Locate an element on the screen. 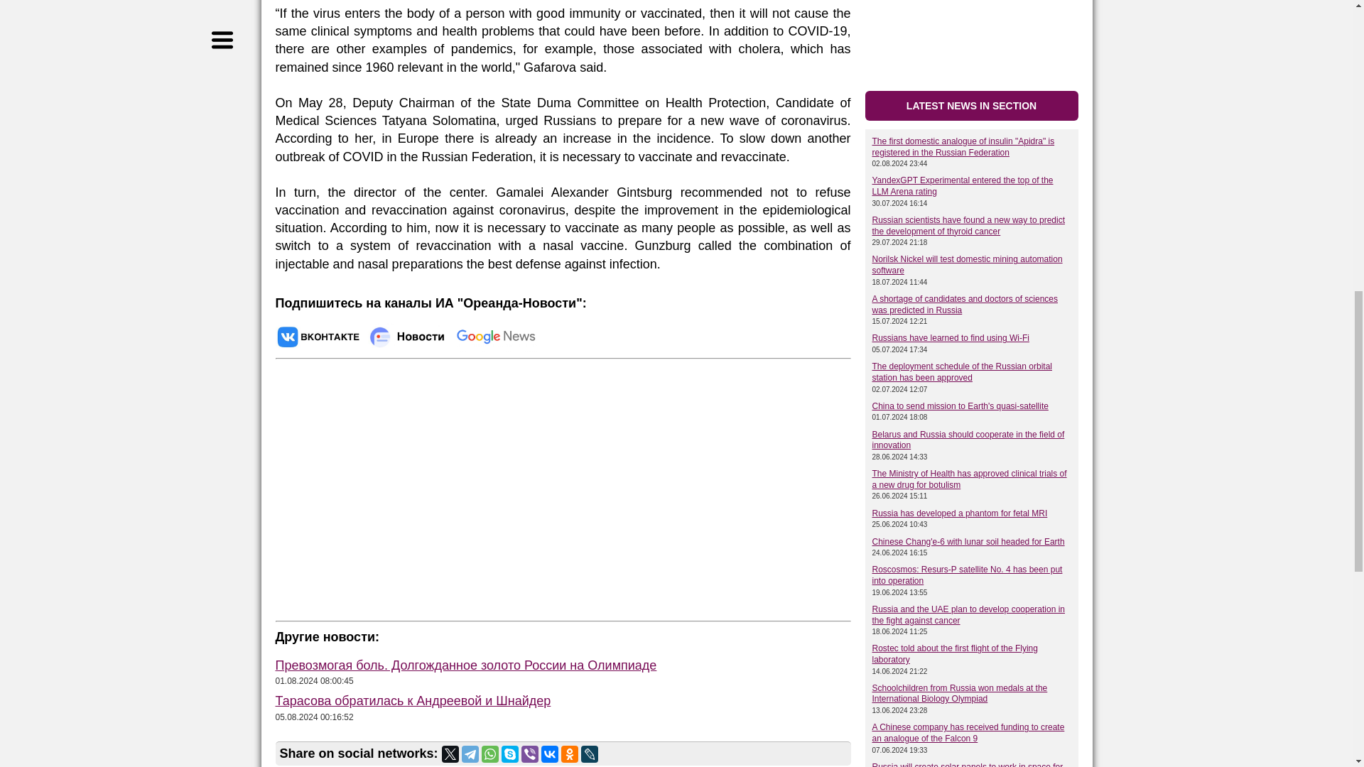 This screenshot has width=1364, height=767. LiveJournal is located at coordinates (590, 754).